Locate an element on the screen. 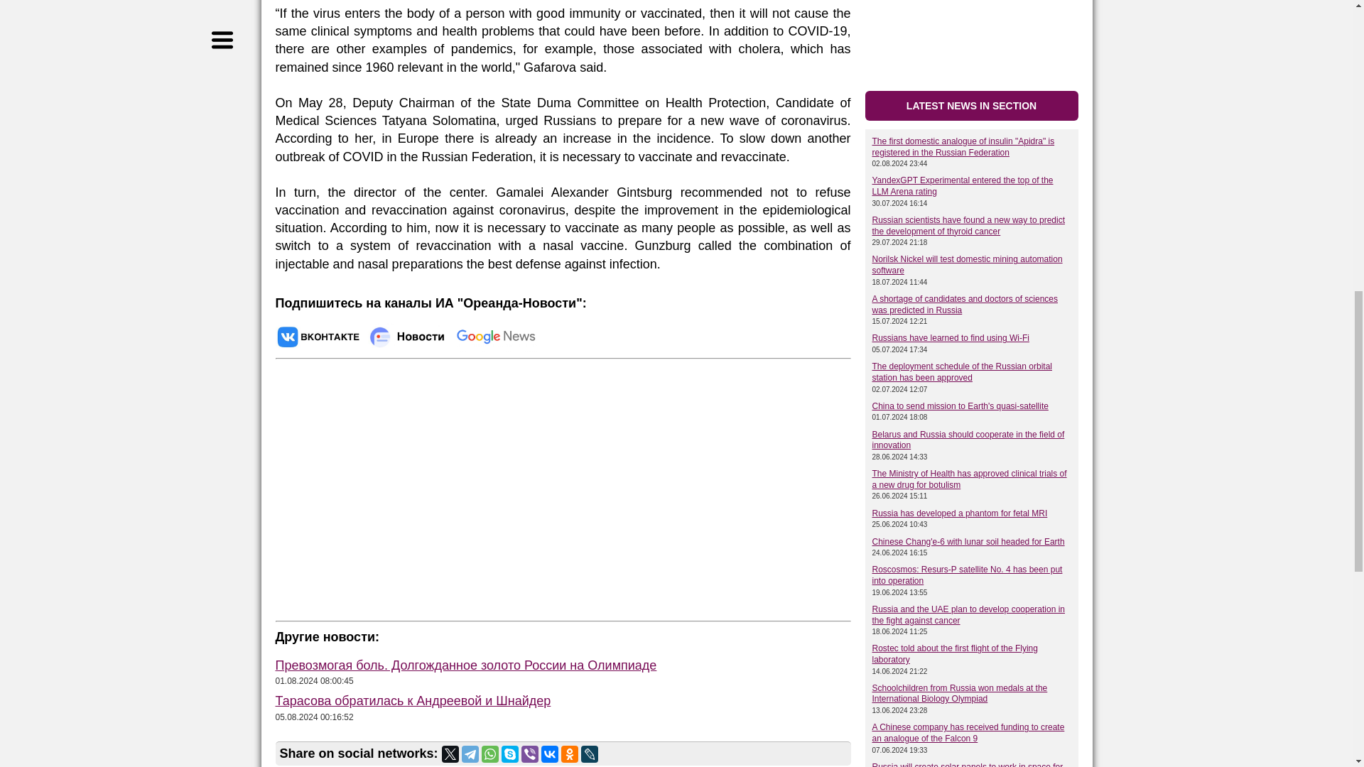 This screenshot has width=1364, height=767. LiveJournal is located at coordinates (590, 754).